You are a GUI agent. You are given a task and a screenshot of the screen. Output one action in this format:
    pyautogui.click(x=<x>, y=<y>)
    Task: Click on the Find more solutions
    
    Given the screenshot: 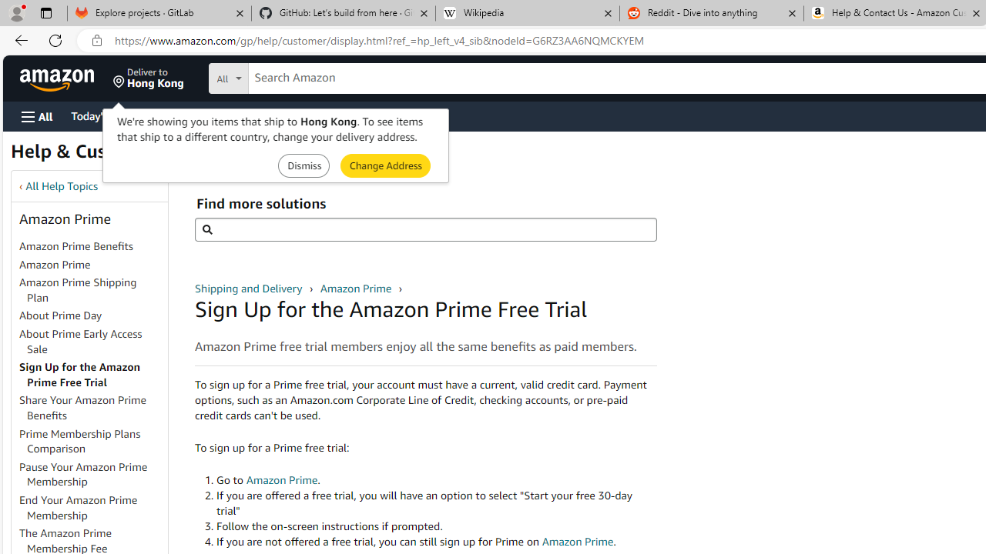 What is the action you would take?
    pyautogui.click(x=425, y=229)
    